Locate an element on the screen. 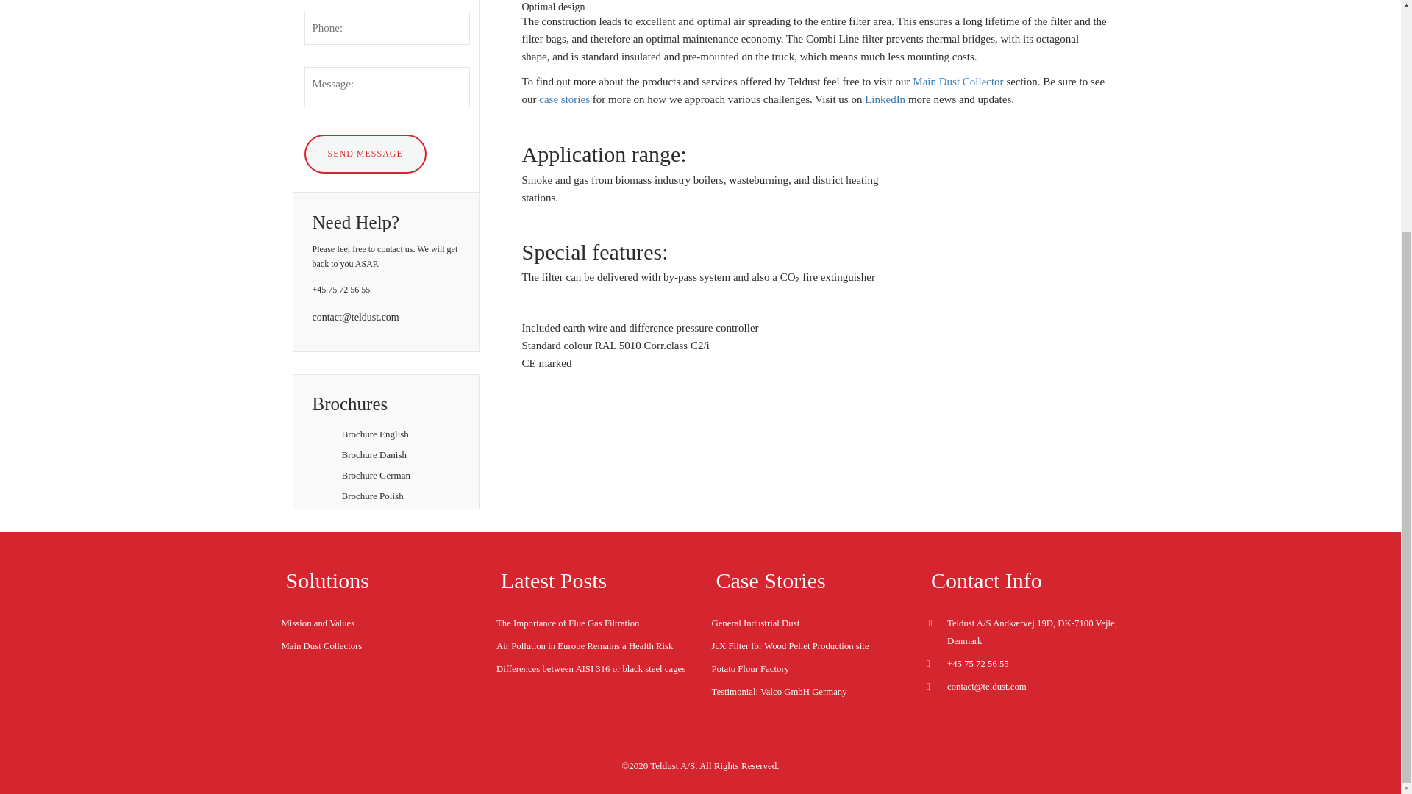 This screenshot has height=794, width=1412. Main Dust Collector is located at coordinates (958, 81).